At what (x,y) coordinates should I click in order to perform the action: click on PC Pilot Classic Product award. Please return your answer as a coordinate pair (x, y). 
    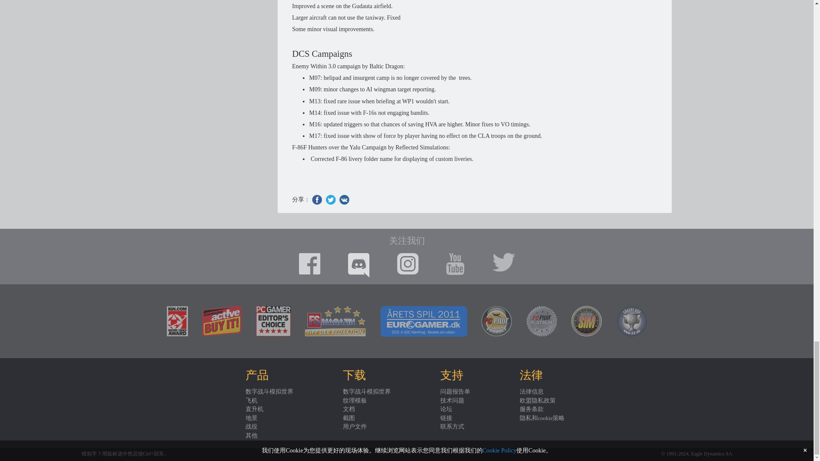
    Looking at the image, I should click on (496, 321).